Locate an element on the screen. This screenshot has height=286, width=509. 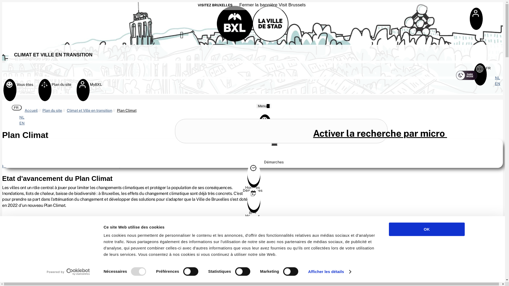
Activer la recherche par micro  is located at coordinates (380, 133).